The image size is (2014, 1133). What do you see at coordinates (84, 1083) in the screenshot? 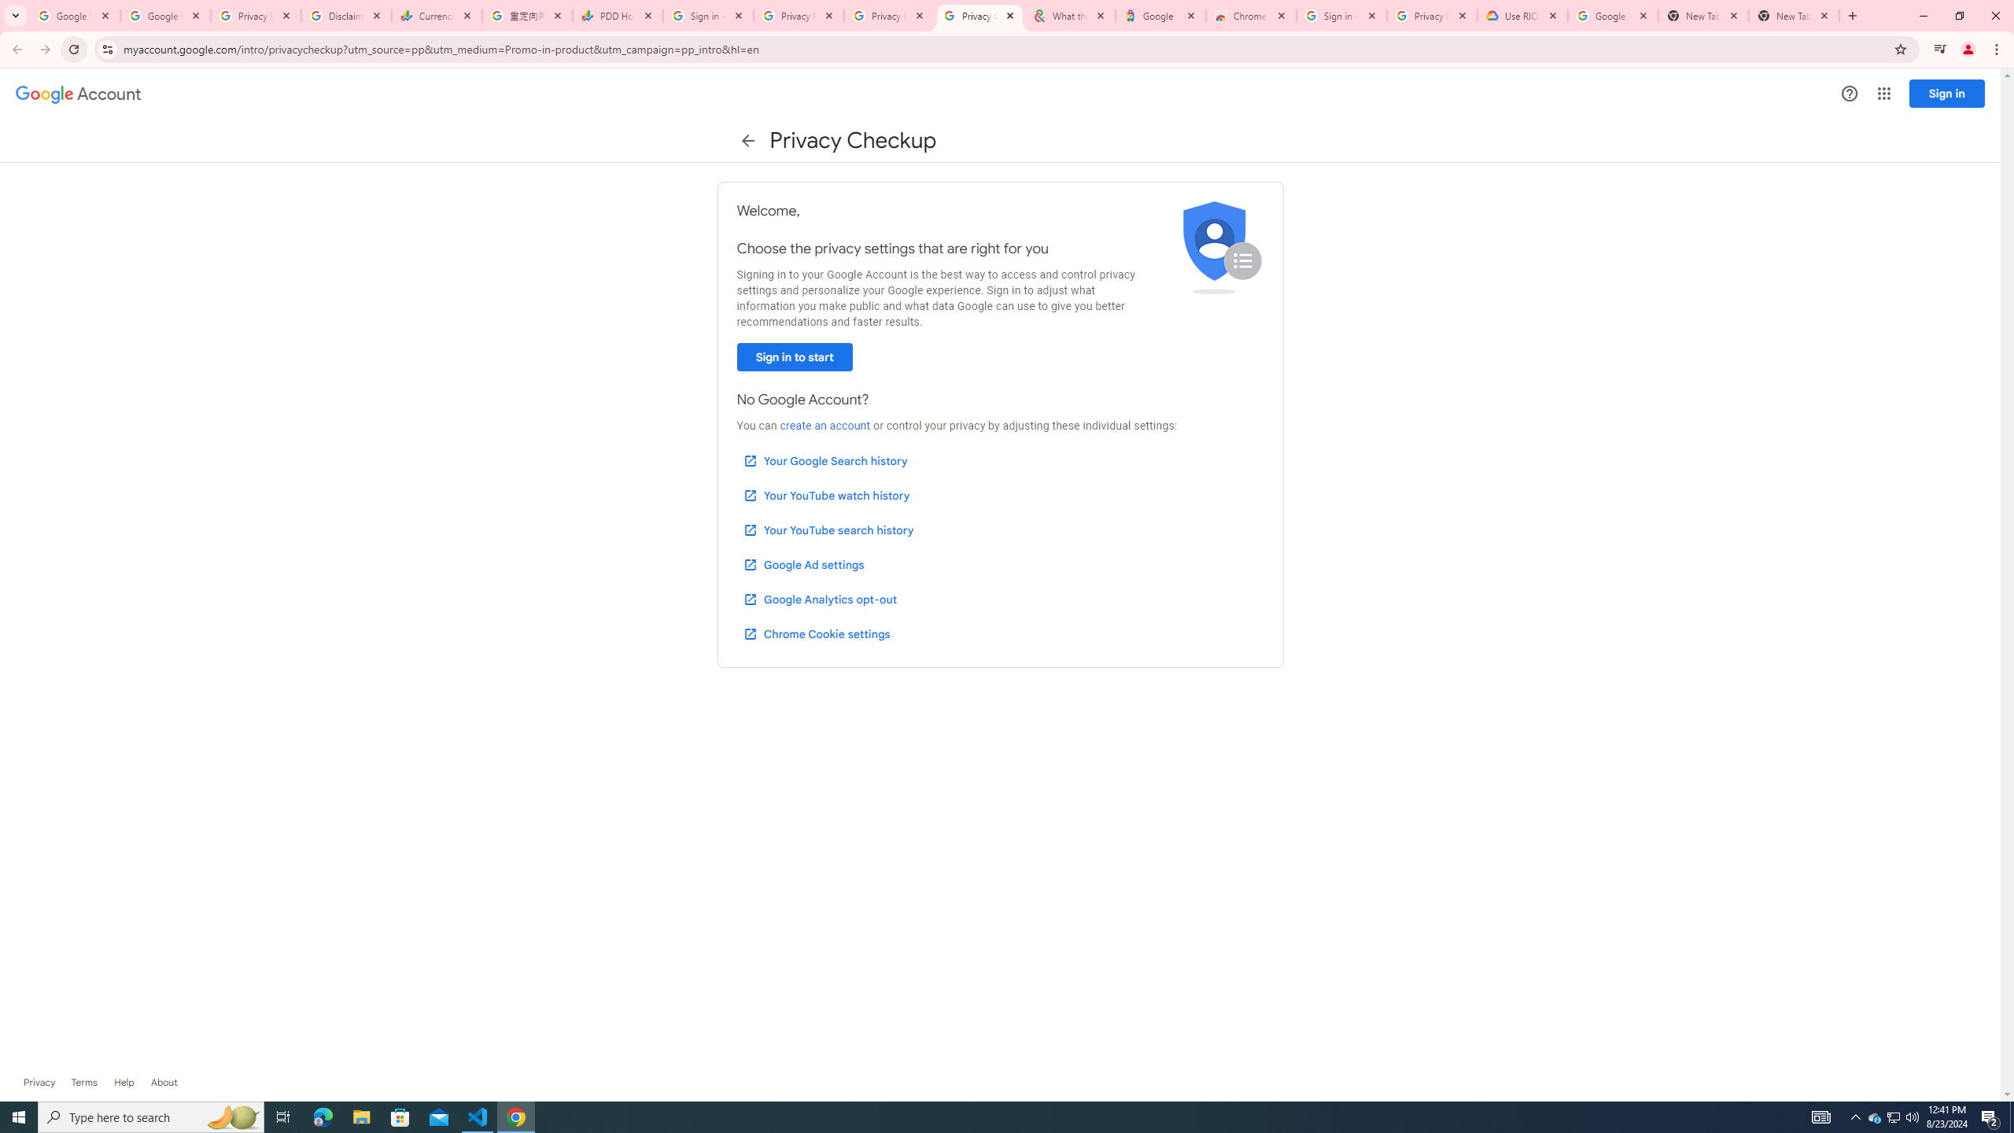
I see `Terms` at bounding box center [84, 1083].